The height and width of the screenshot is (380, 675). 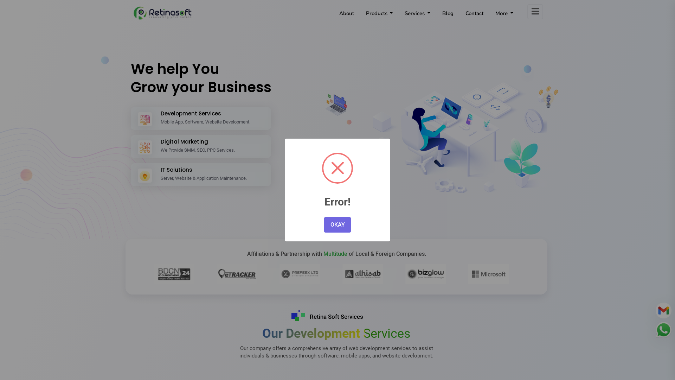 I want to click on Web Development, so click(x=454, y=35).